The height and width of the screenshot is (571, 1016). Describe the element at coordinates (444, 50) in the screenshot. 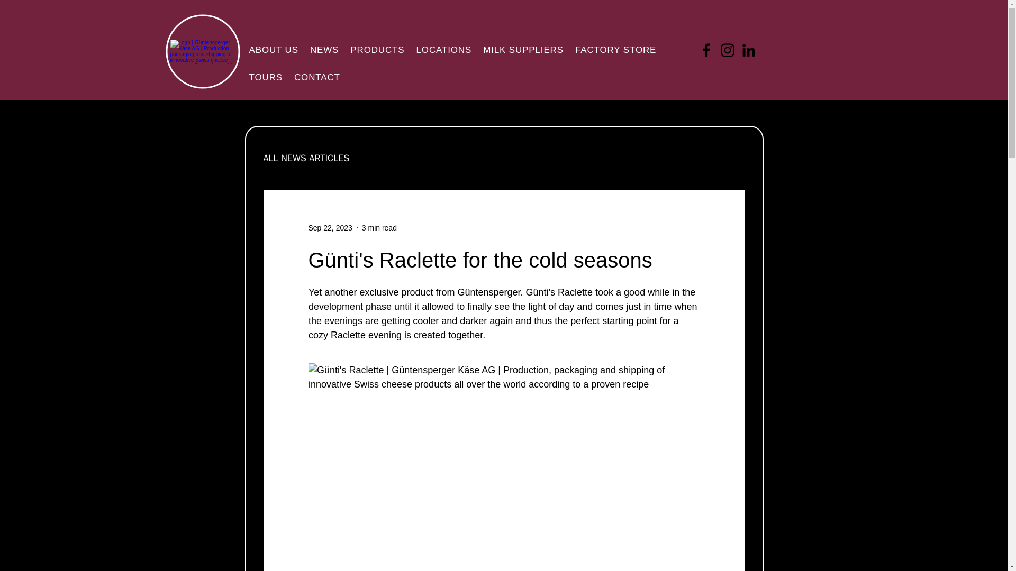

I see `LOCATIONS` at that location.